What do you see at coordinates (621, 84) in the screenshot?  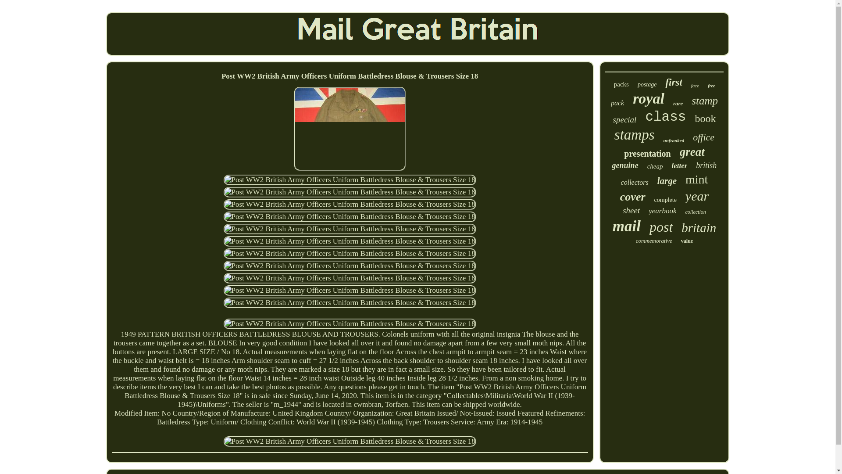 I see `packs` at bounding box center [621, 84].